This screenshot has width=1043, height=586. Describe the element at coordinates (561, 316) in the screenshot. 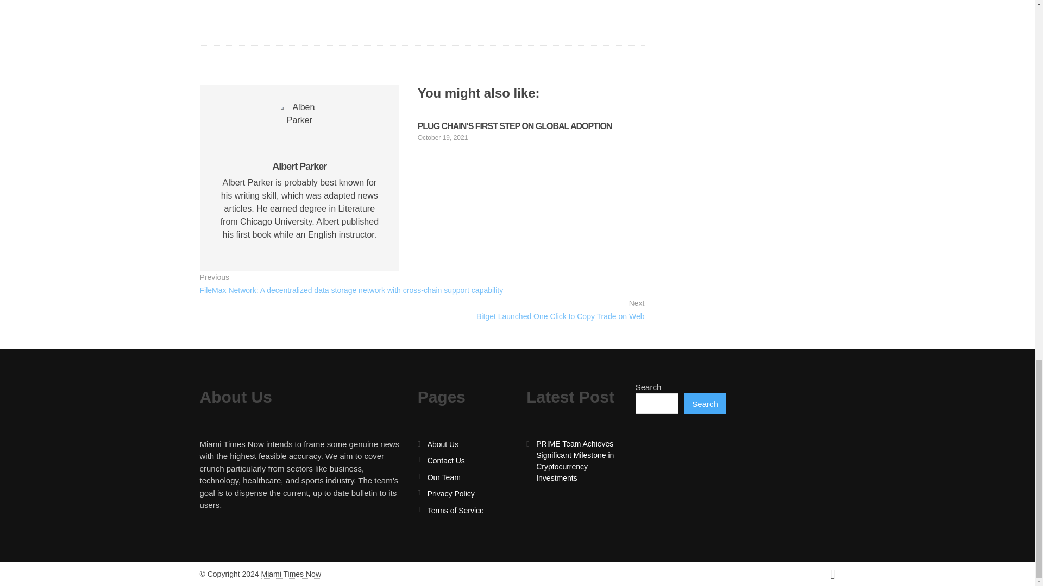

I see `Bitget Launched One Click to Copy Trade on Web` at that location.